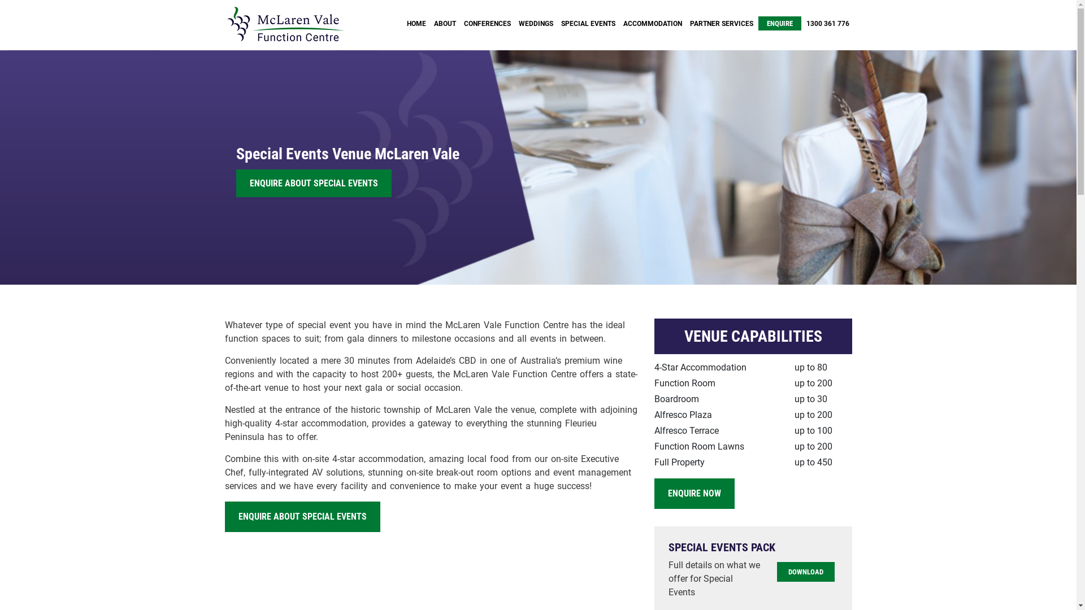  Describe the element at coordinates (444, 24) in the screenshot. I see `ABOUT` at that location.